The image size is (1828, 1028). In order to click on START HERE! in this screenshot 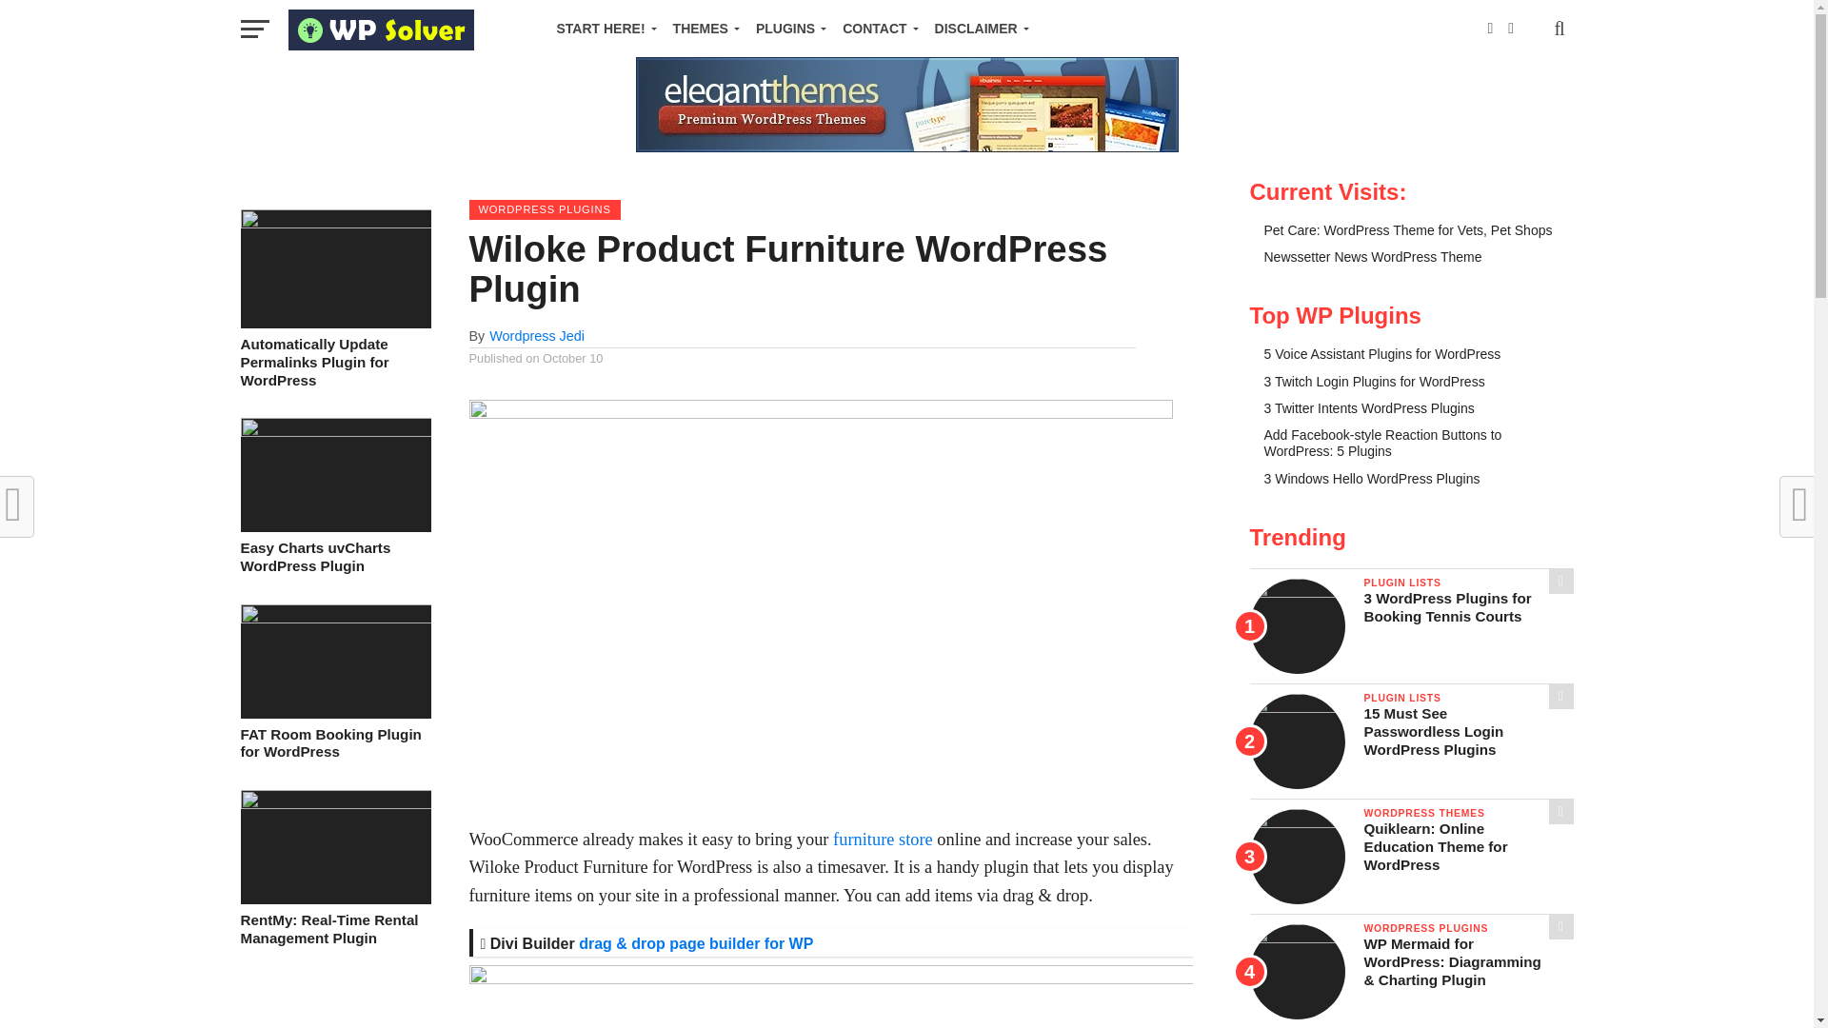, I will do `click(602, 29)`.